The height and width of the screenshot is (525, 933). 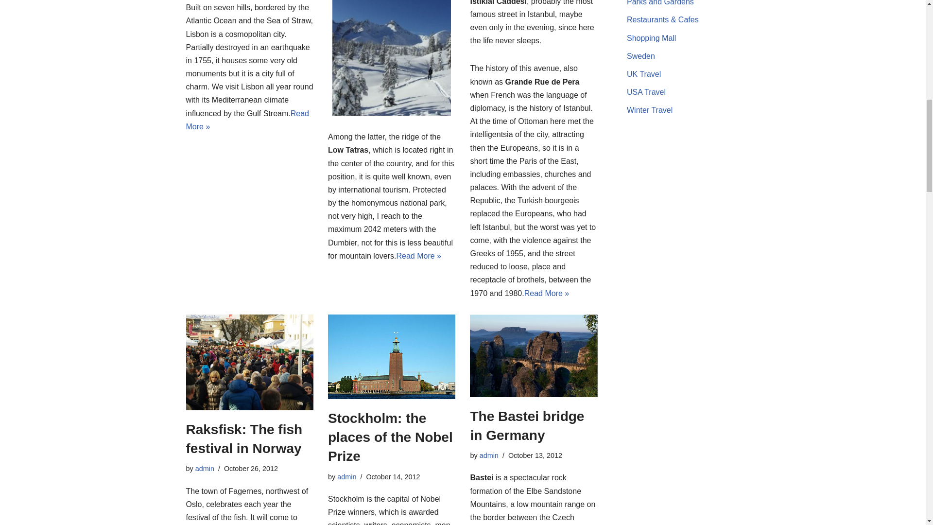 I want to click on The Bastei bridge in Germany, so click(x=527, y=426).